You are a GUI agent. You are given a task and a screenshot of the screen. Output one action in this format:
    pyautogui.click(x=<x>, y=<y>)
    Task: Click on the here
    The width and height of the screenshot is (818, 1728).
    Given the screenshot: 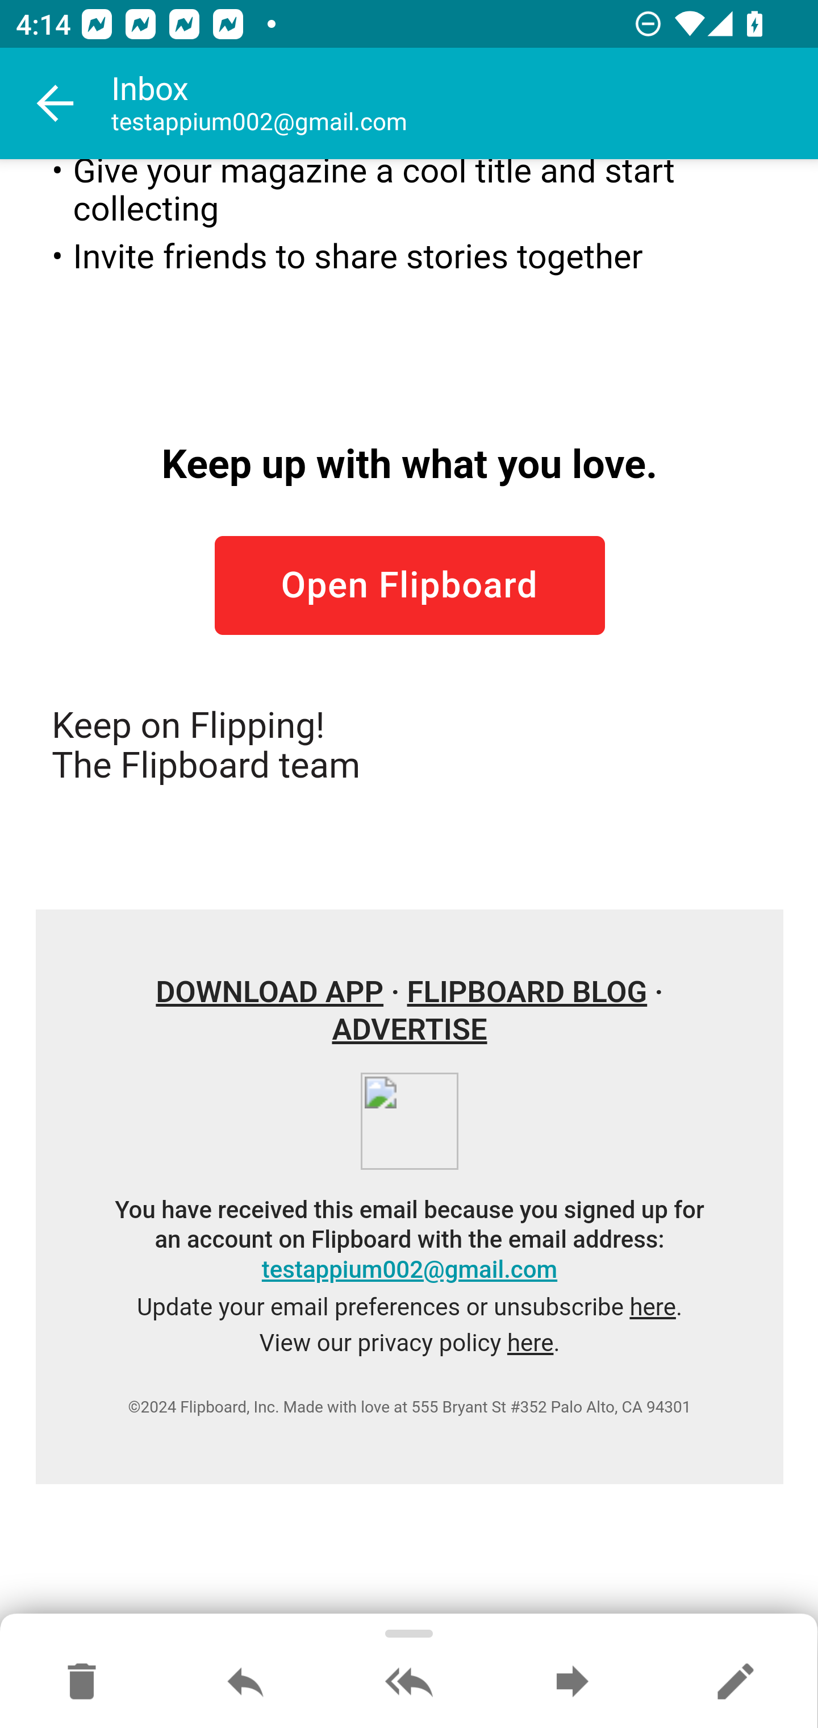 What is the action you would take?
    pyautogui.click(x=652, y=1307)
    